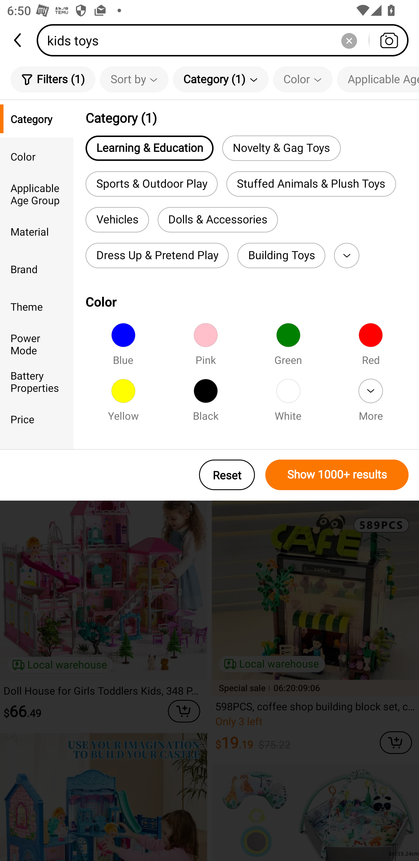  What do you see at coordinates (226, 40) in the screenshot?
I see `kids toys` at bounding box center [226, 40].